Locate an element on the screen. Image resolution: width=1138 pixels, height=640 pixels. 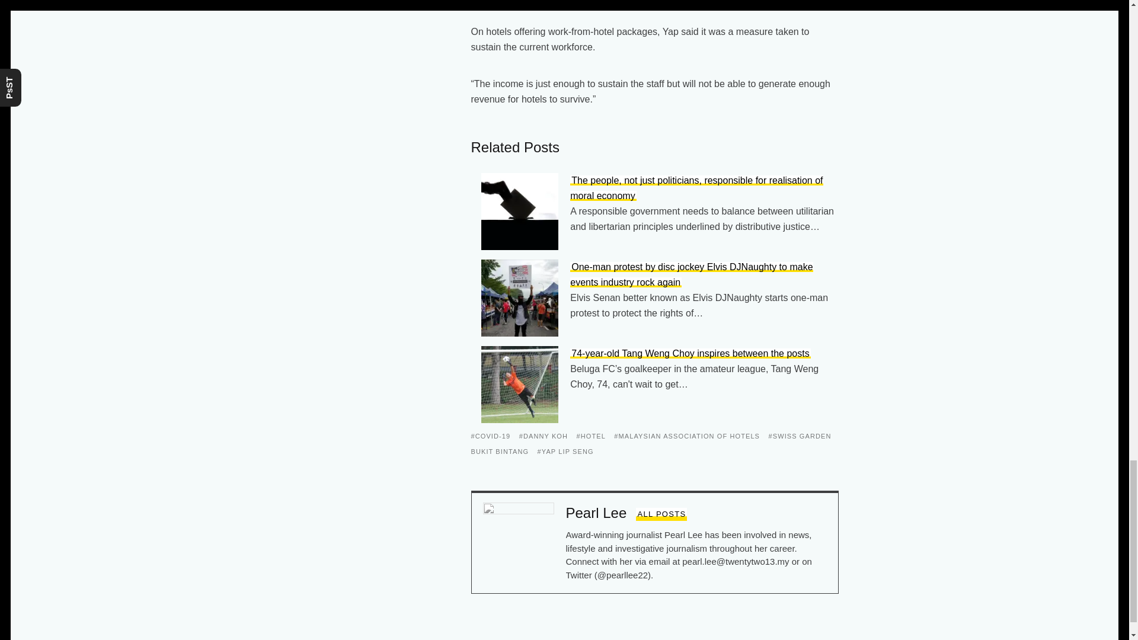
ALL POSTS is located at coordinates (661, 514).